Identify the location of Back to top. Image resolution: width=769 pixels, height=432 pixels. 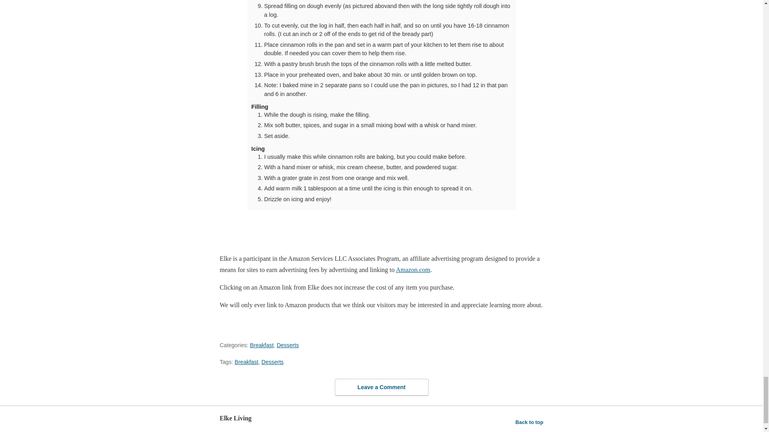
(529, 422).